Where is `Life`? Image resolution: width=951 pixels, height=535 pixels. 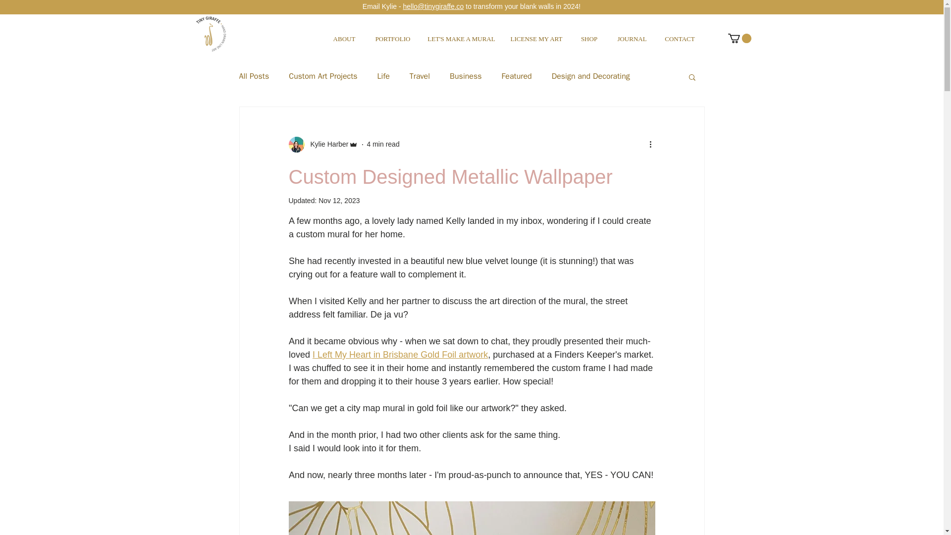 Life is located at coordinates (383, 76).